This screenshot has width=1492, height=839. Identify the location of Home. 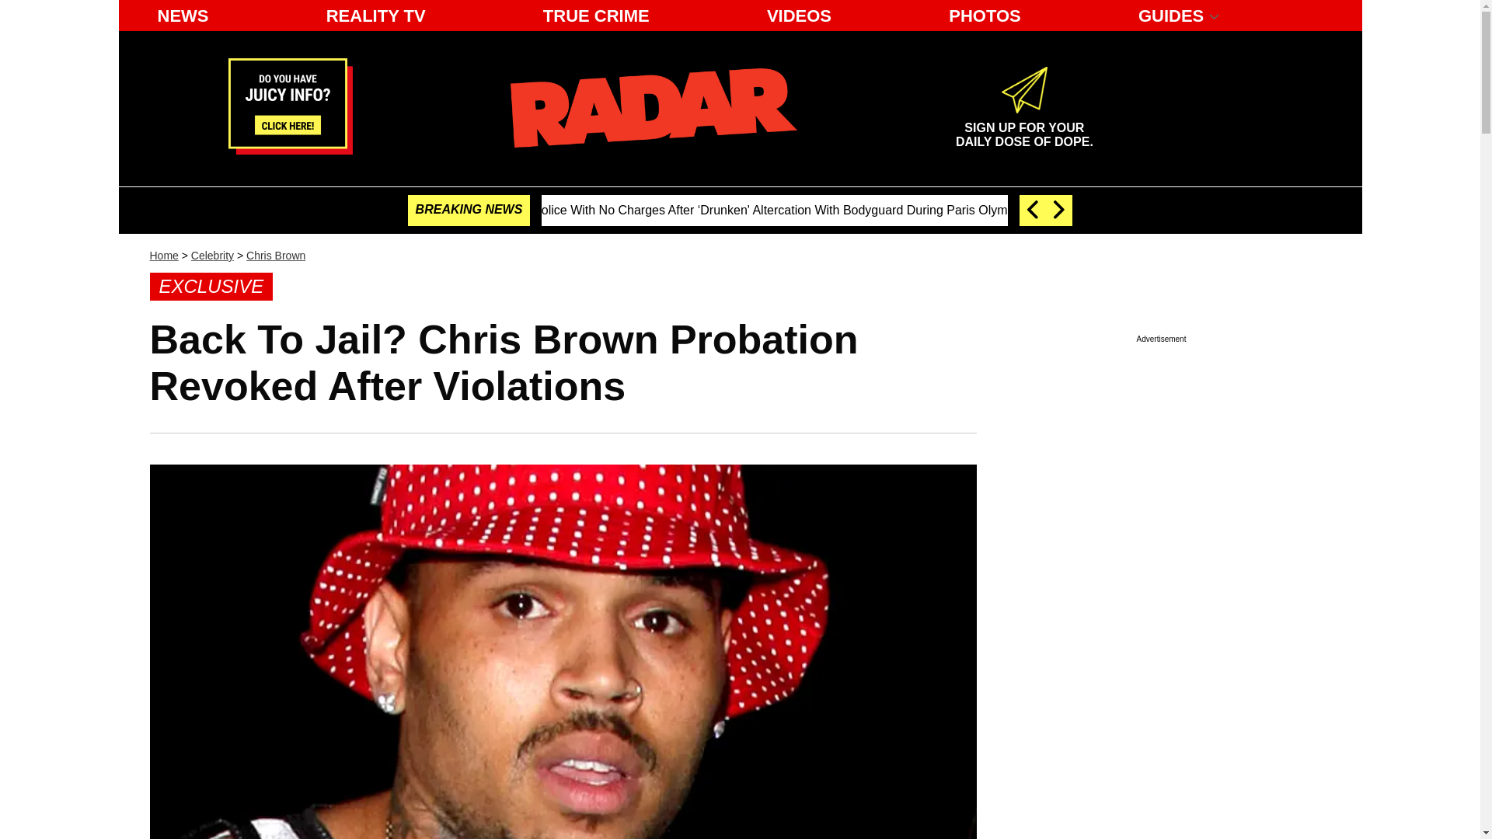
(163, 255).